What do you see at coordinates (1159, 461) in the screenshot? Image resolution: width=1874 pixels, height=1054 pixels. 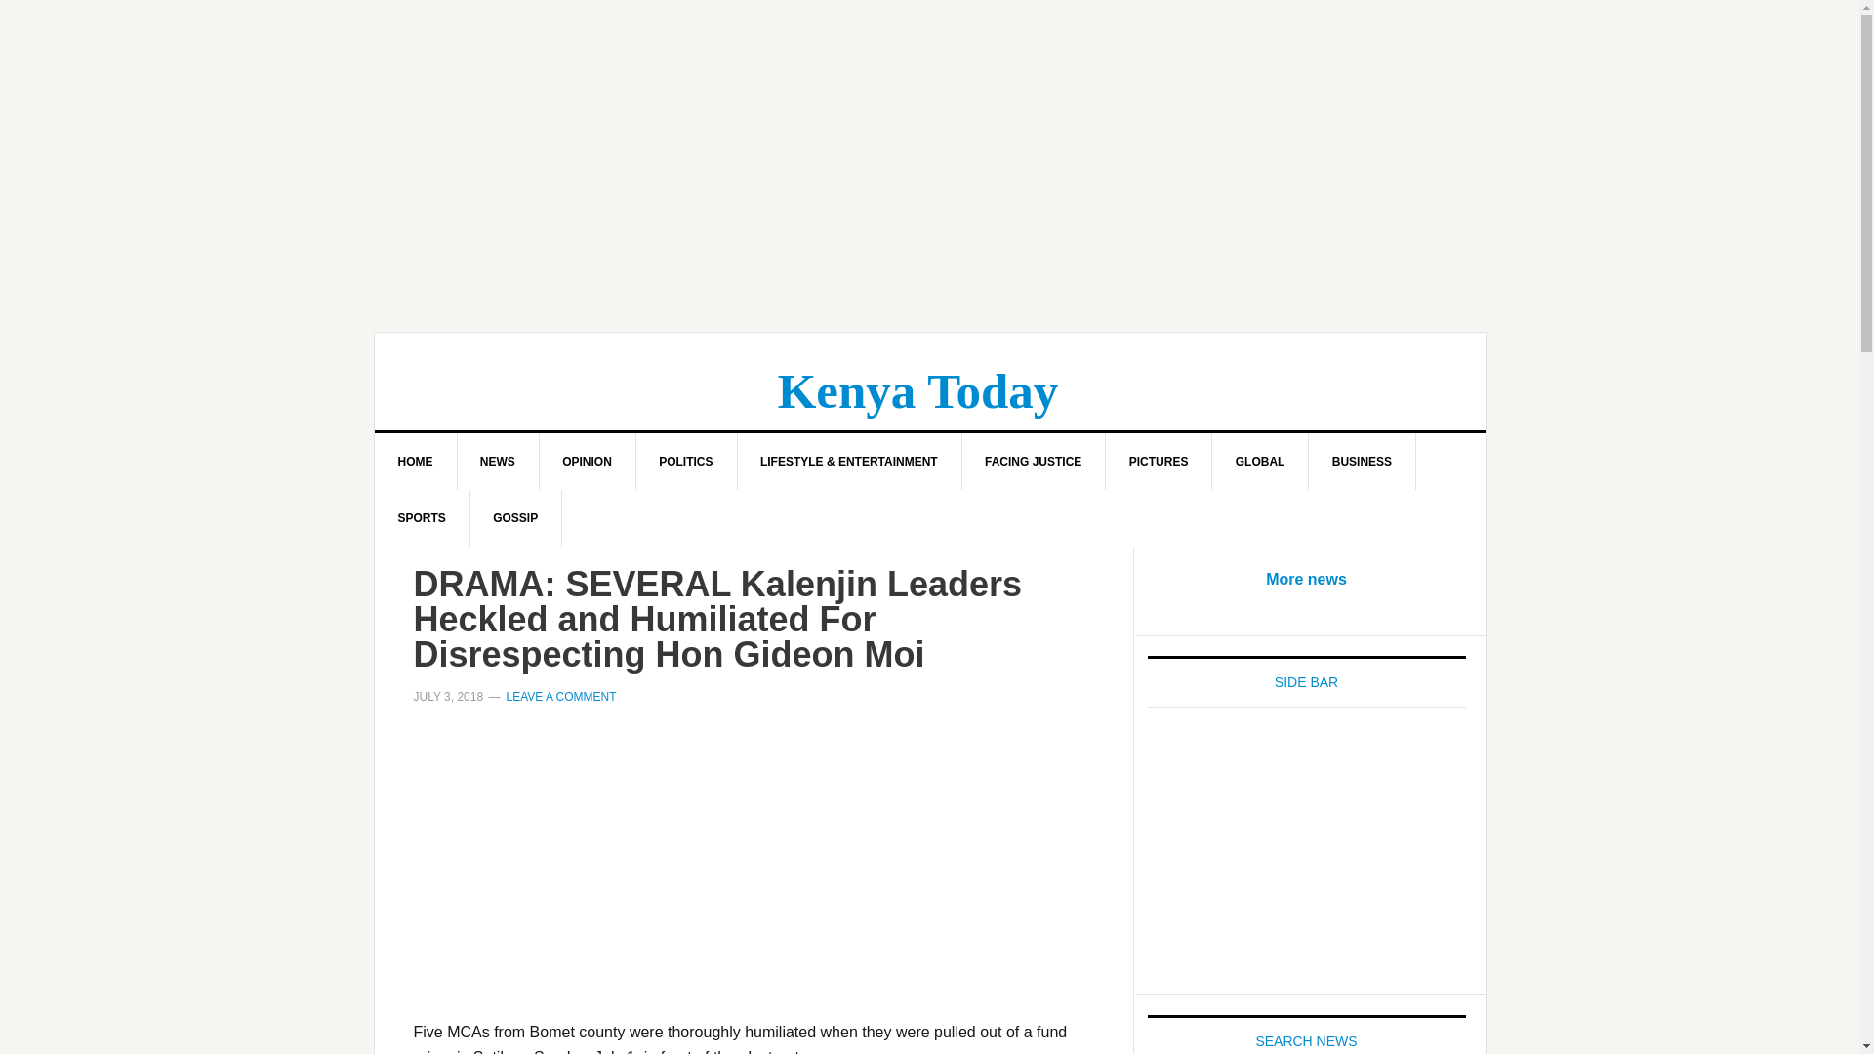 I see `PICTURES` at bounding box center [1159, 461].